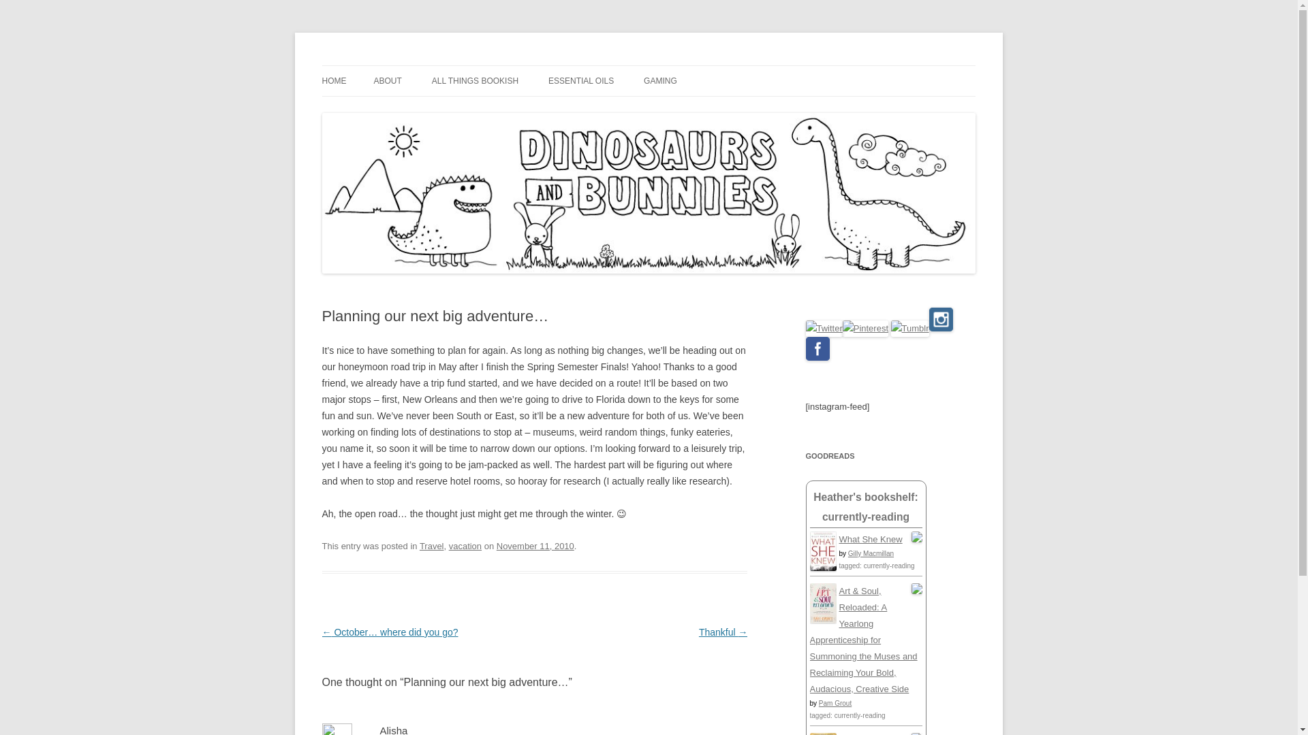 The height and width of the screenshot is (735, 1308). Describe the element at coordinates (871, 553) in the screenshot. I see `Gilly Macmillan` at that location.